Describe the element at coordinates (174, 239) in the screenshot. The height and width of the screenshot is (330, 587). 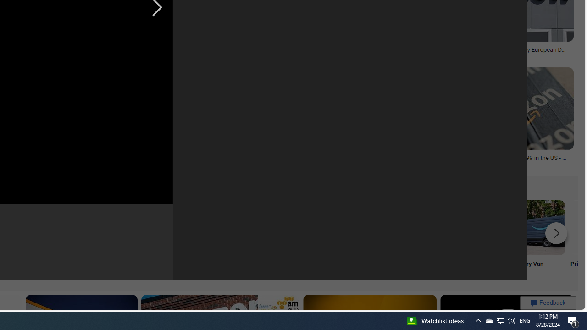
I see `Prime Shopping Online` at that location.